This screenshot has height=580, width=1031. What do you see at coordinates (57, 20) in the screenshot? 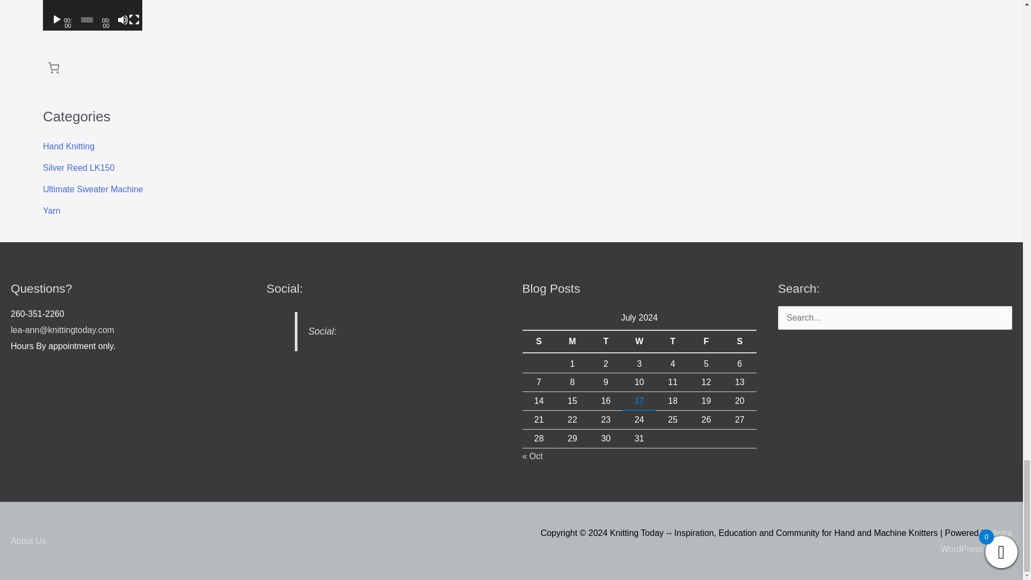
I see `Play` at bounding box center [57, 20].